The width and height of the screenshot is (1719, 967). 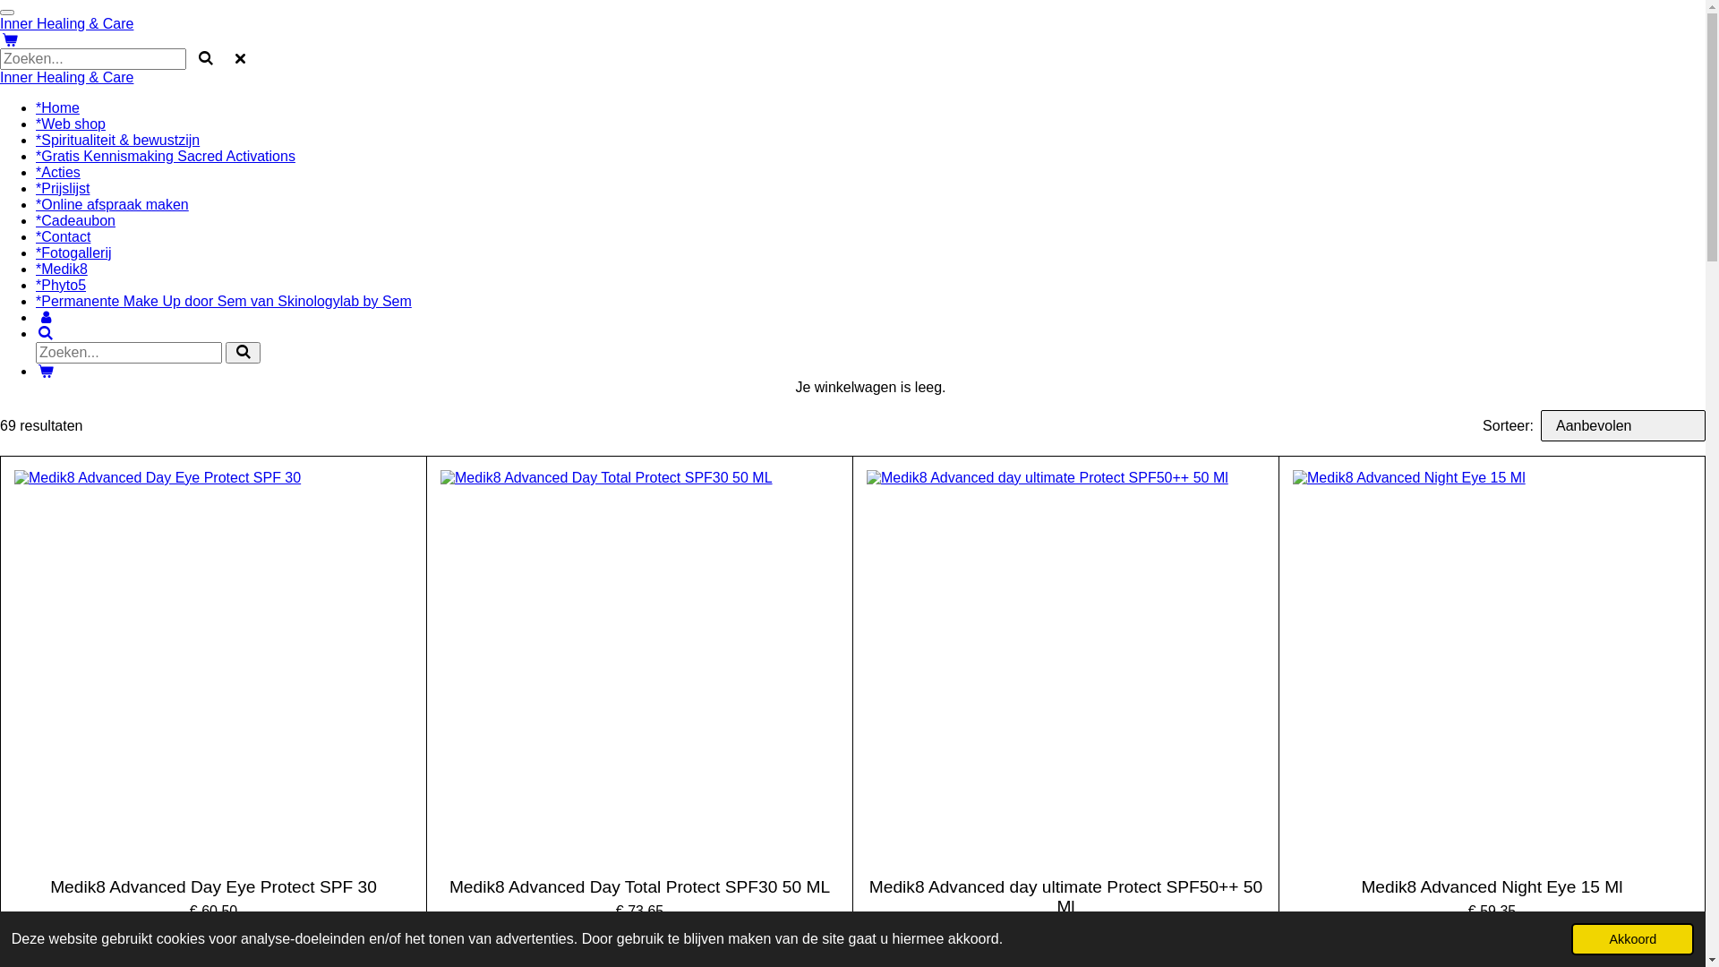 I want to click on *Phyto5, so click(x=61, y=285).